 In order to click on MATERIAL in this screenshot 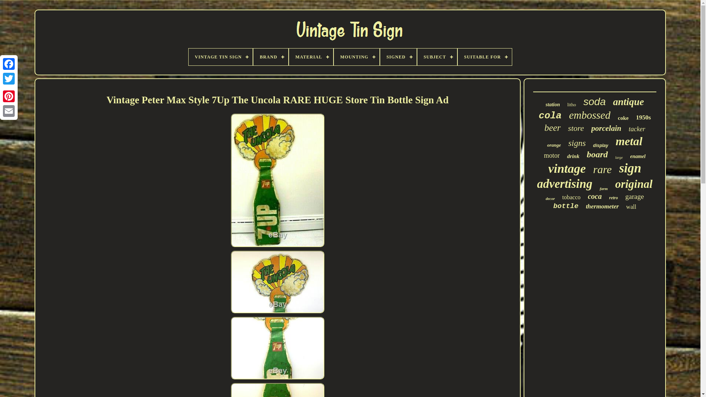, I will do `click(311, 57)`.